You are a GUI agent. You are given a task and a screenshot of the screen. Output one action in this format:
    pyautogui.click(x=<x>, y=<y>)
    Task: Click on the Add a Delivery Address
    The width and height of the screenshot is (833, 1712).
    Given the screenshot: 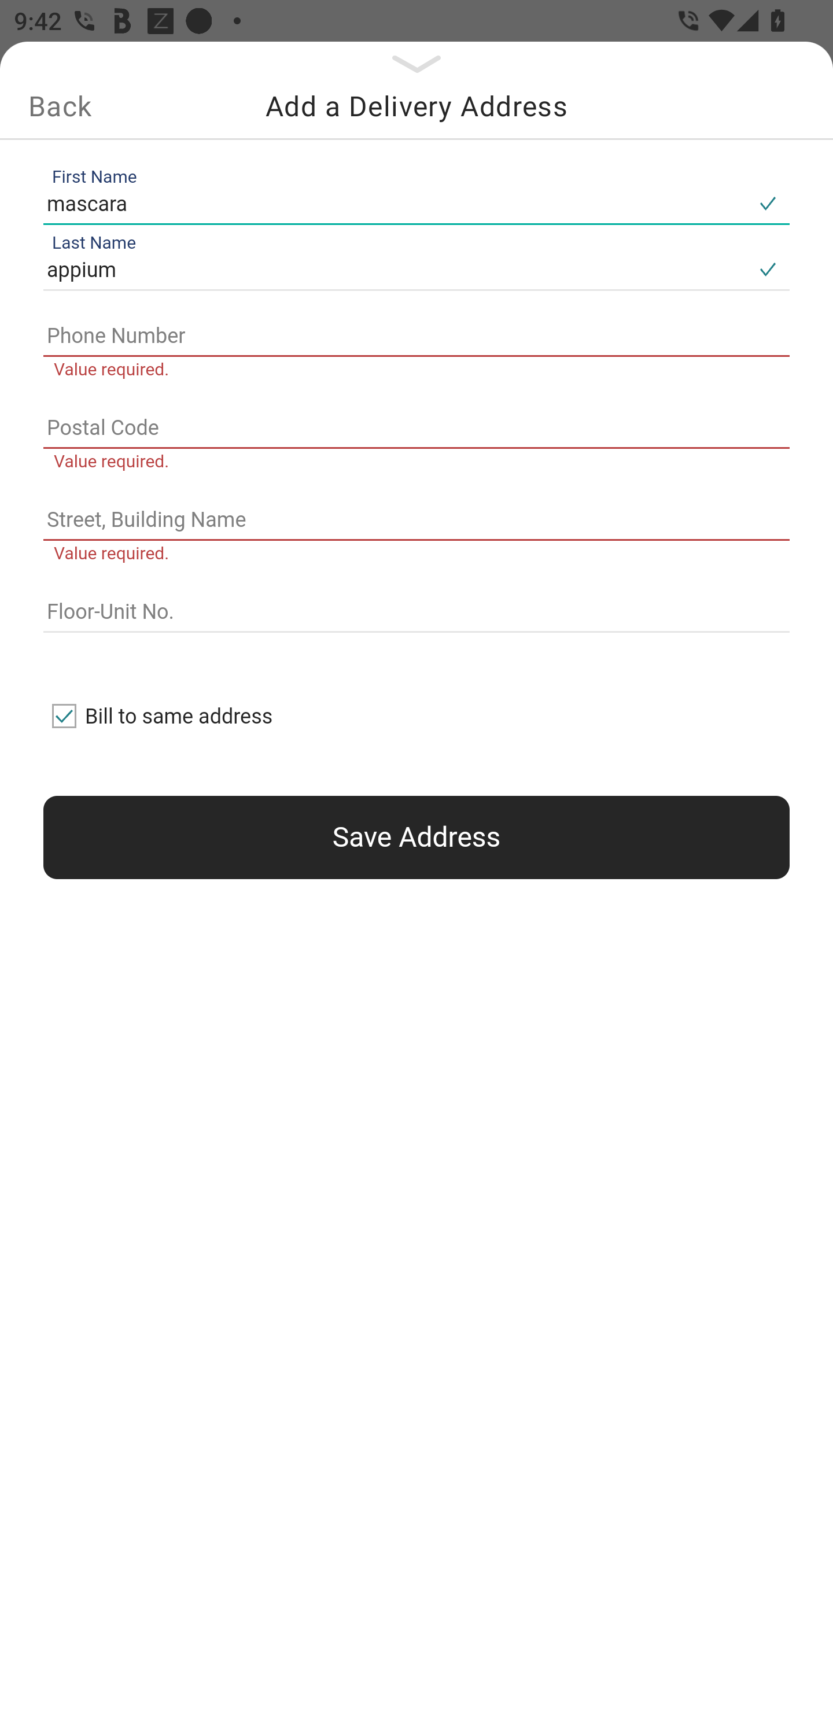 What is the action you would take?
    pyautogui.click(x=417, y=106)
    